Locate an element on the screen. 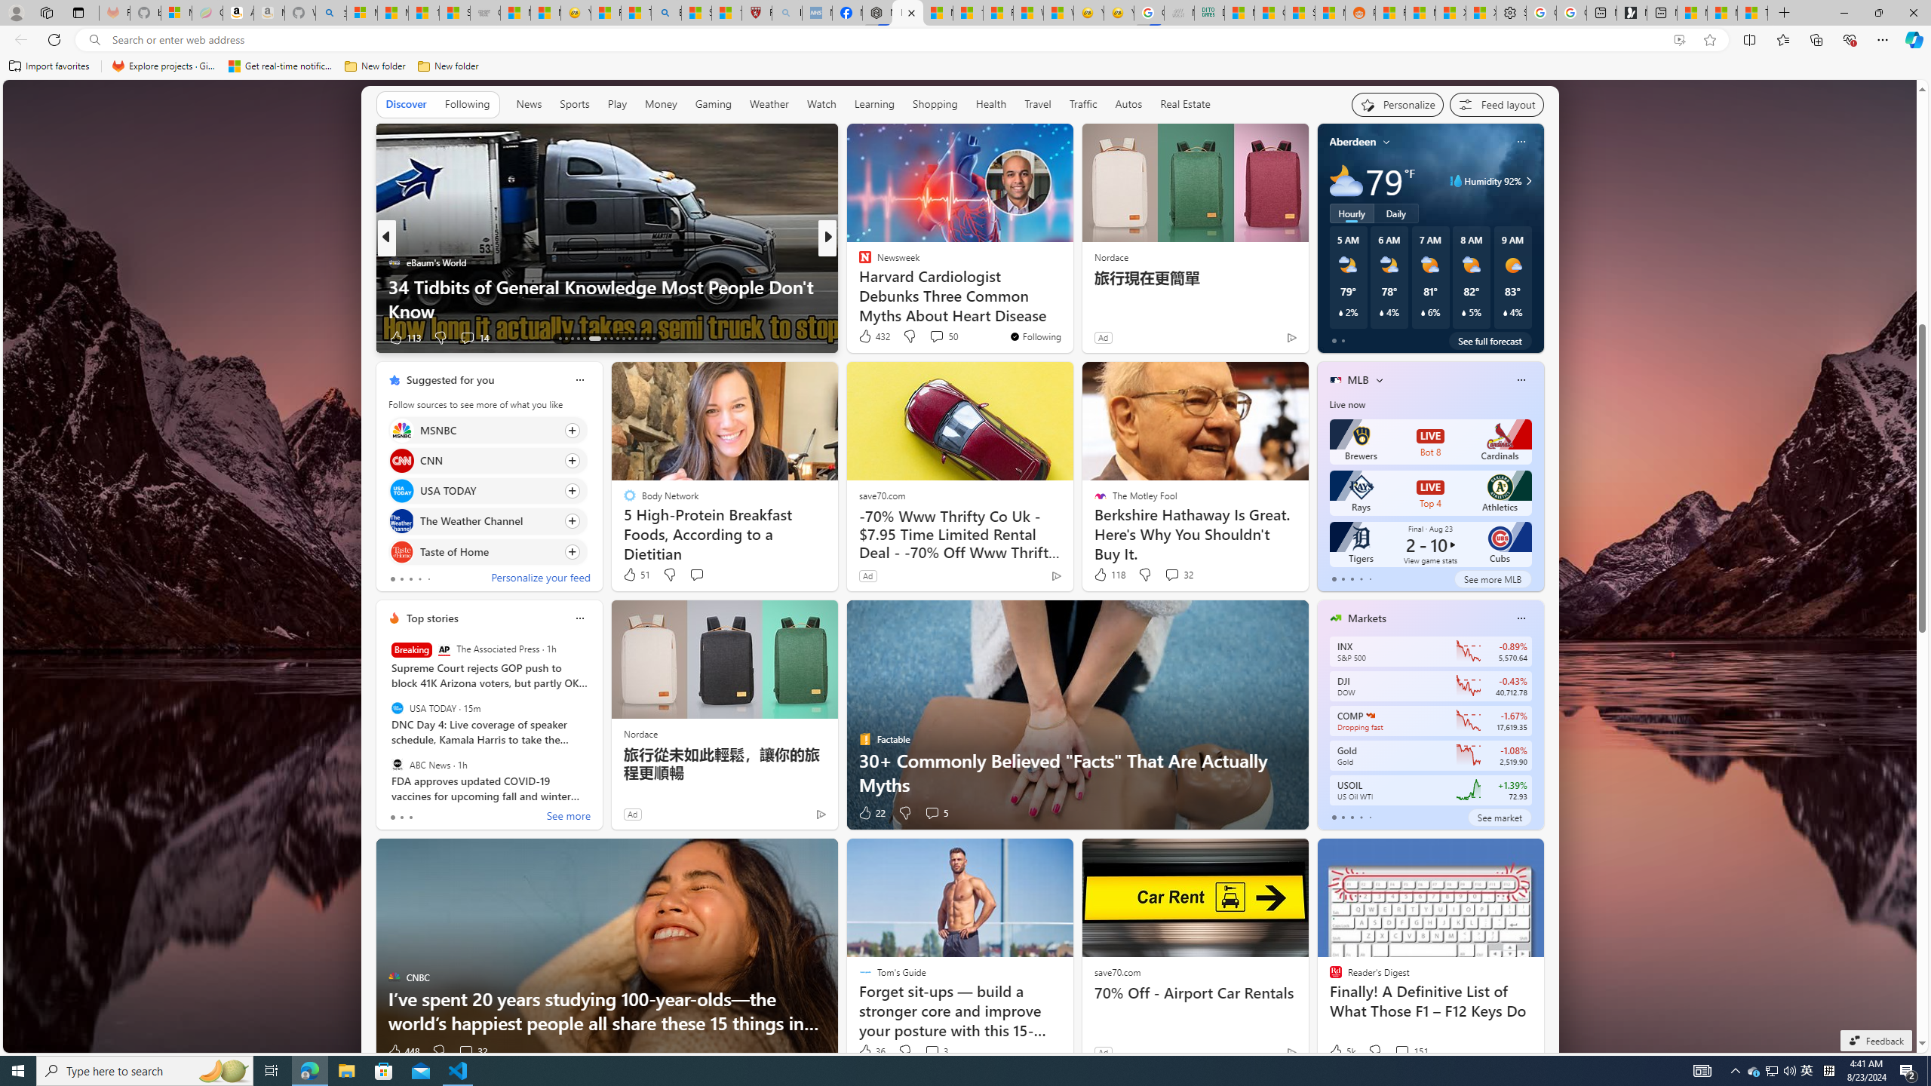 The image size is (1931, 1086). 5k Like is located at coordinates (1341, 1051).